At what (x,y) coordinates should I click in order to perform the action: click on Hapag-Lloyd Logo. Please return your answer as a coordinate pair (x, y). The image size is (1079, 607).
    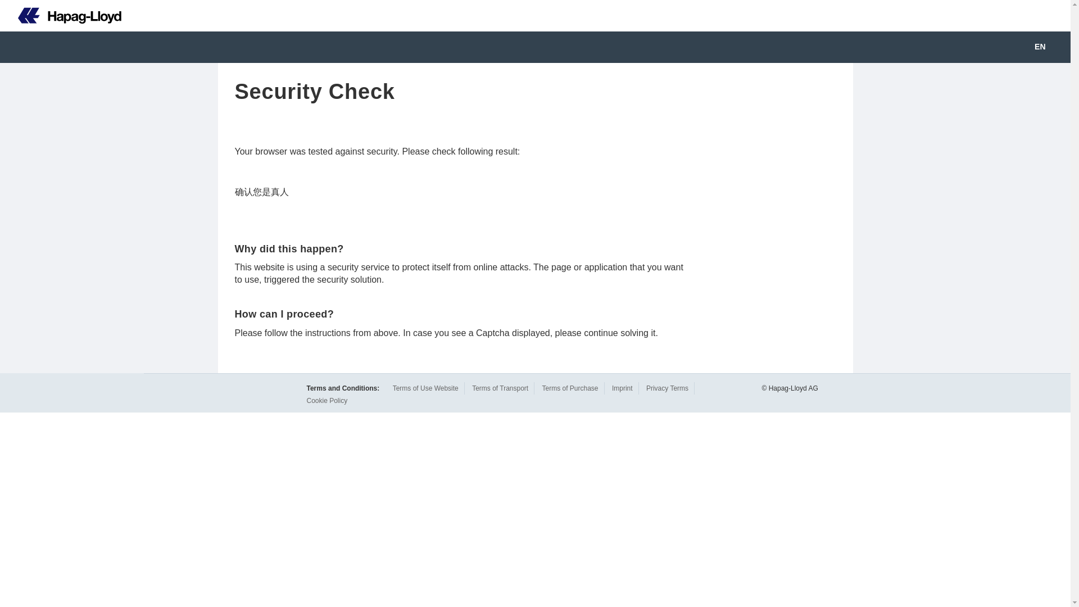
    Looking at the image, I should click on (70, 16).